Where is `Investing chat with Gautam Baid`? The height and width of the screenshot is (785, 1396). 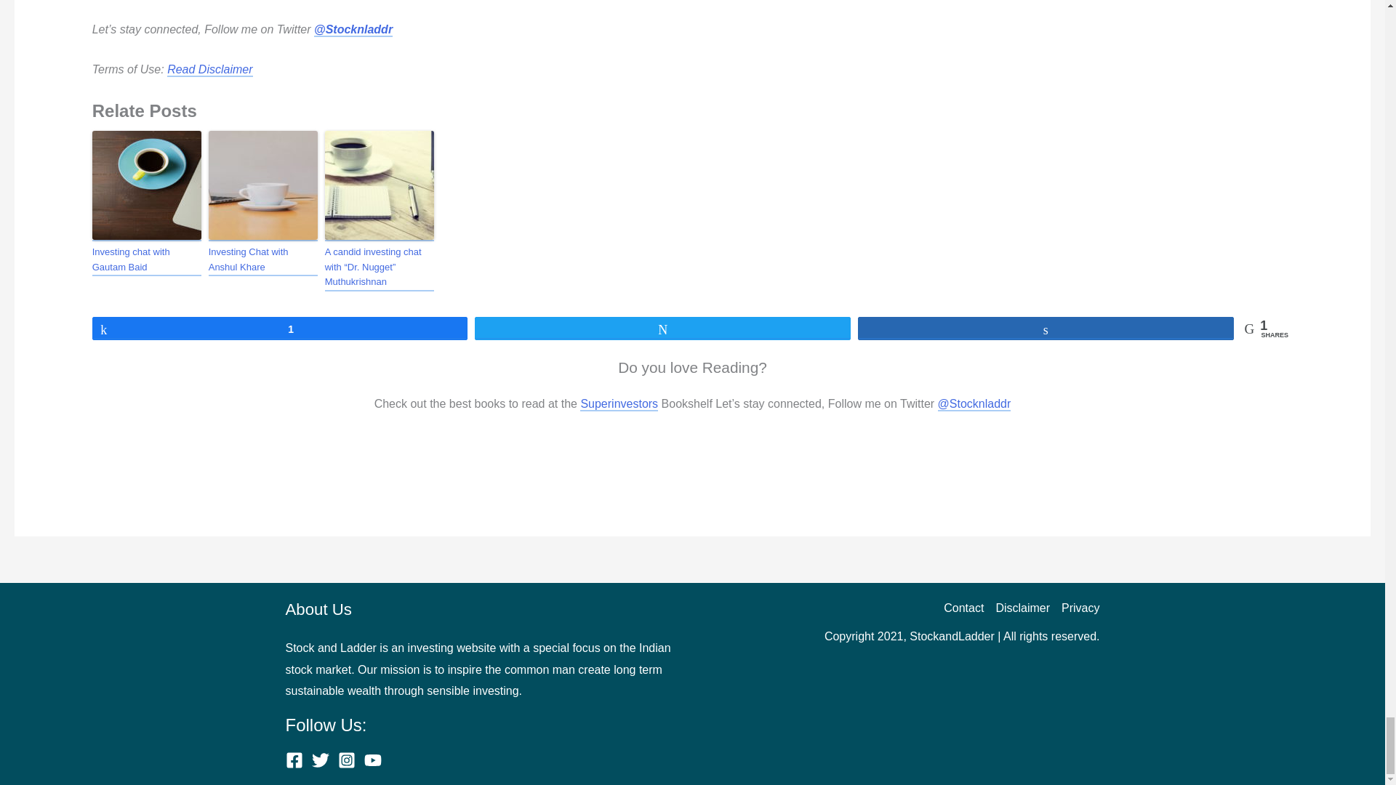
Investing chat with Gautam Baid is located at coordinates (146, 260).